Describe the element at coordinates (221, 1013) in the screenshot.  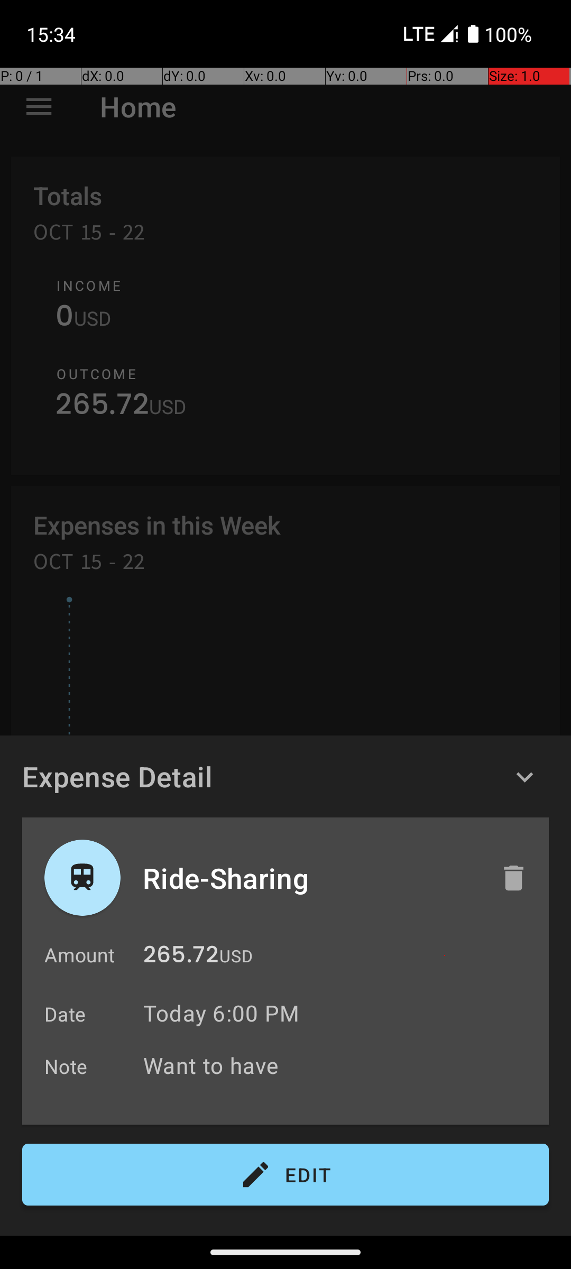
I see `Today 6:00 PM` at that location.